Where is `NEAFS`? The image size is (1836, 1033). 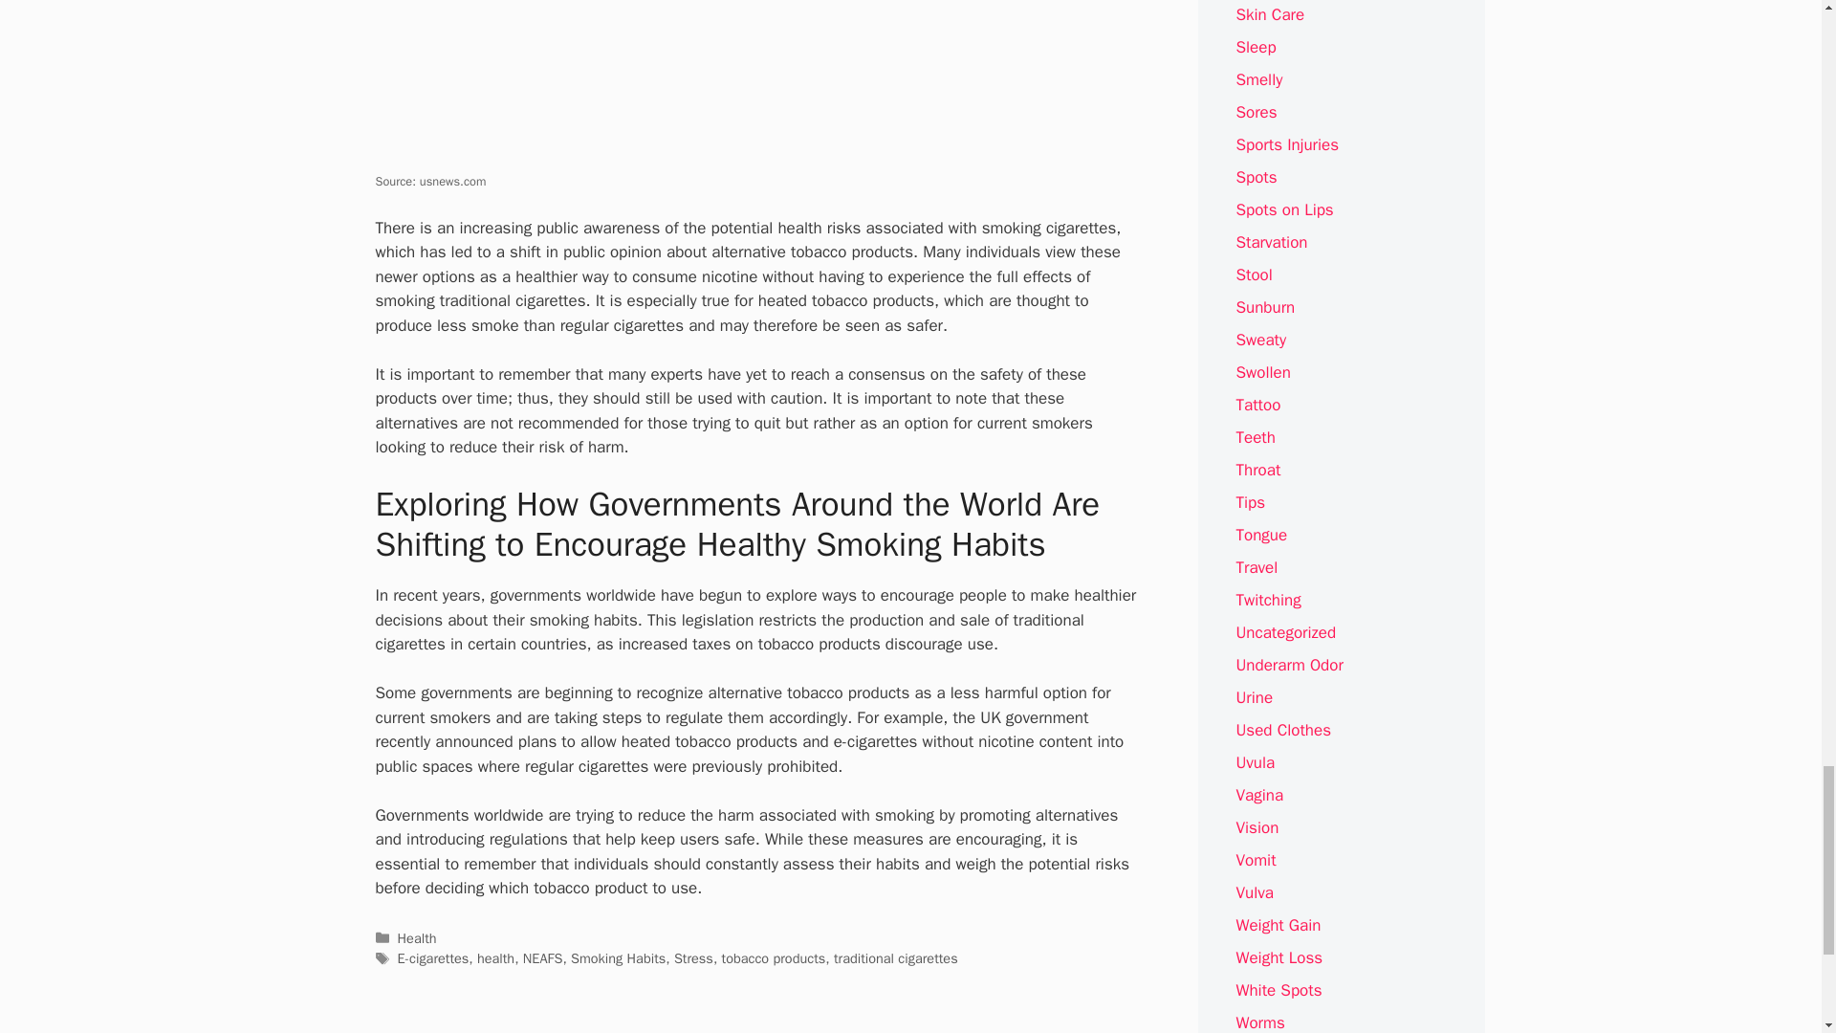
NEAFS is located at coordinates (543, 957).